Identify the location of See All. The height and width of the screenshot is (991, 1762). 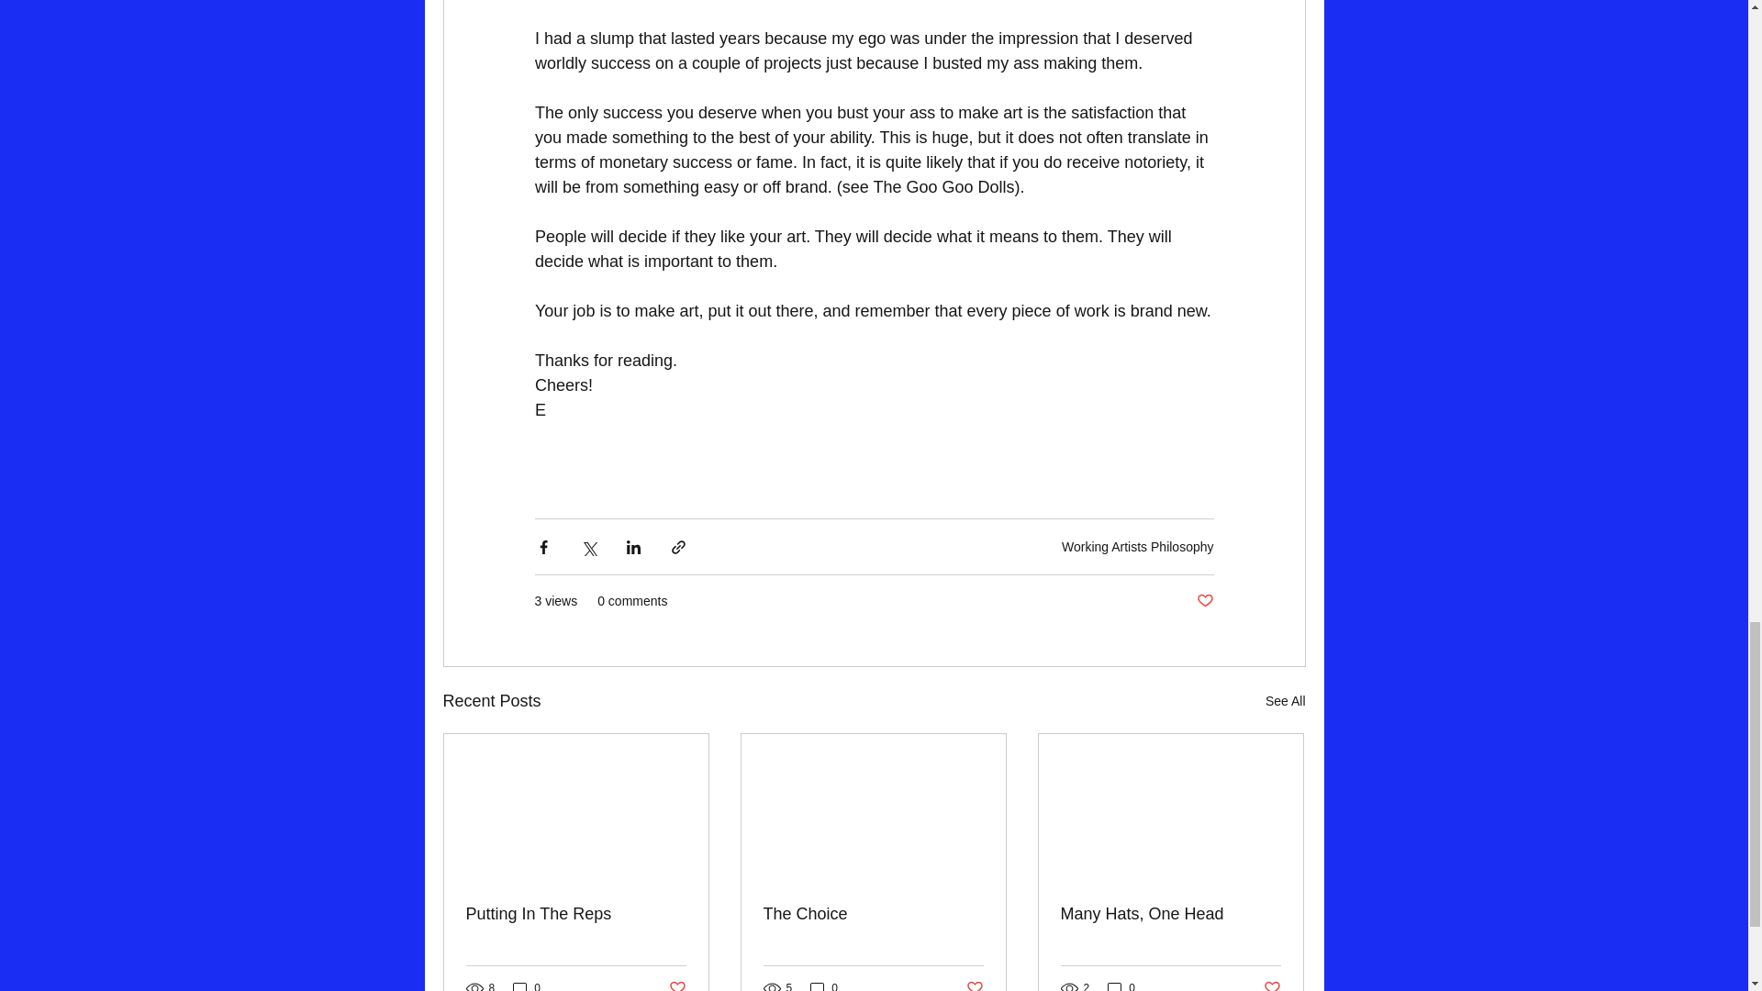
(1285, 701).